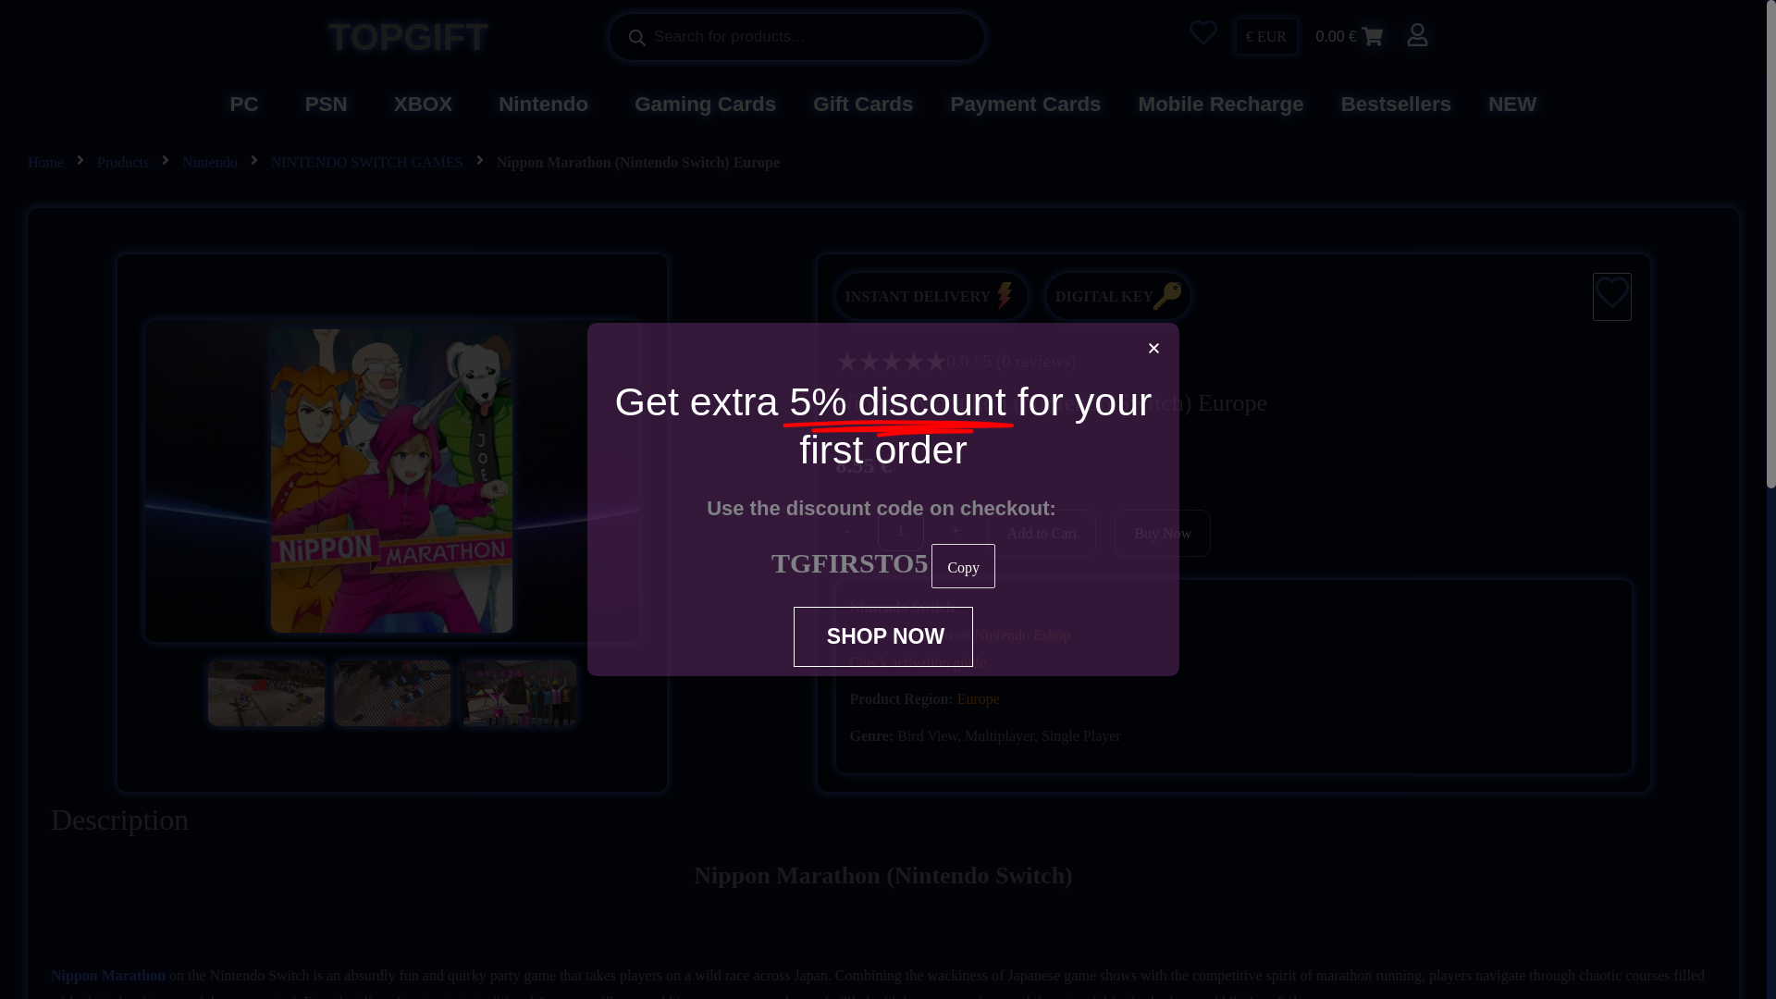 This screenshot has width=1776, height=999. I want to click on Home, so click(46, 163).